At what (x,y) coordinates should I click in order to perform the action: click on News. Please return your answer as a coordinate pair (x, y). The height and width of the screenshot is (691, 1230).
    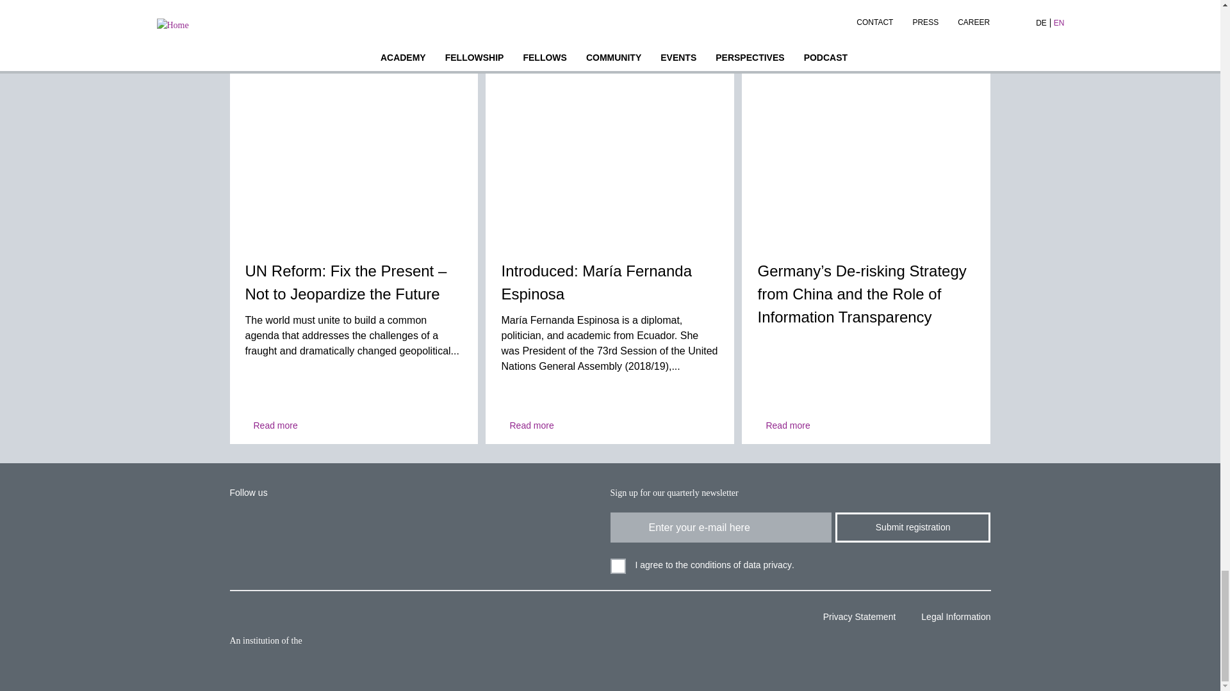
    Looking at the image, I should click on (610, 151).